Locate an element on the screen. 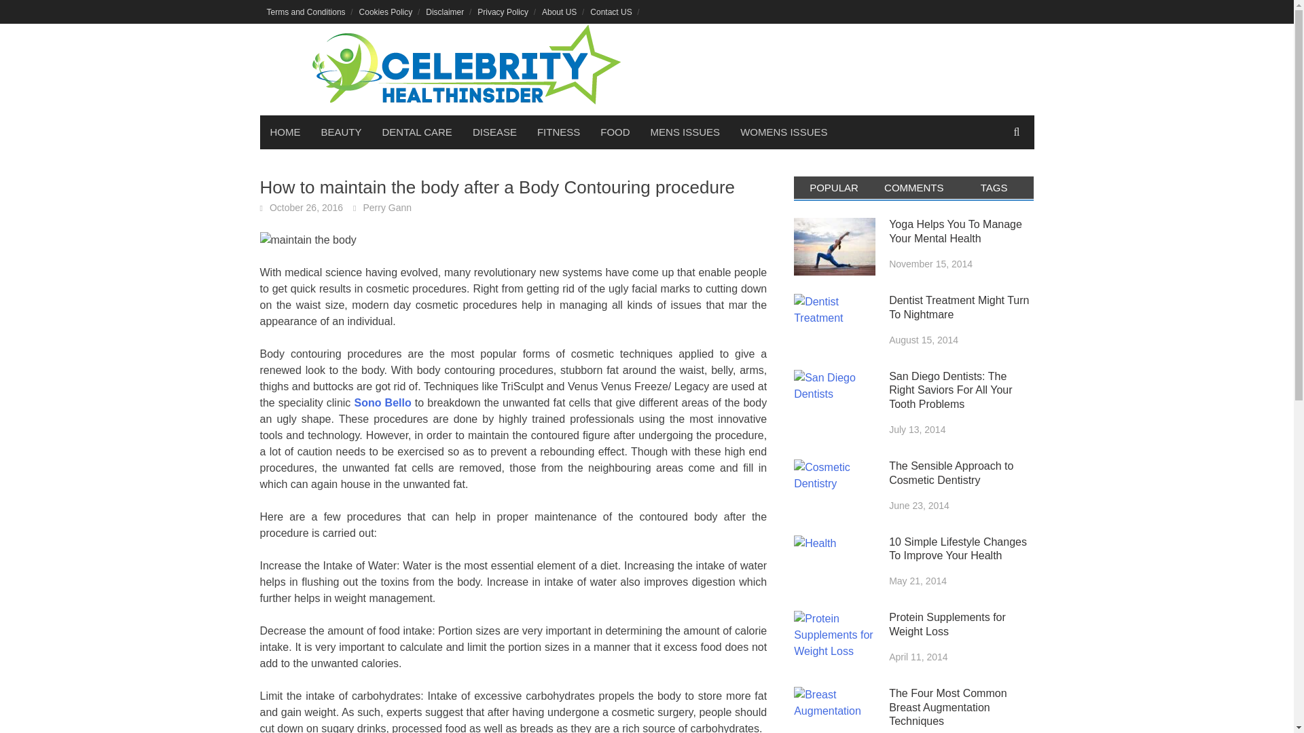 This screenshot has width=1304, height=733. COMMENTS is located at coordinates (914, 187).